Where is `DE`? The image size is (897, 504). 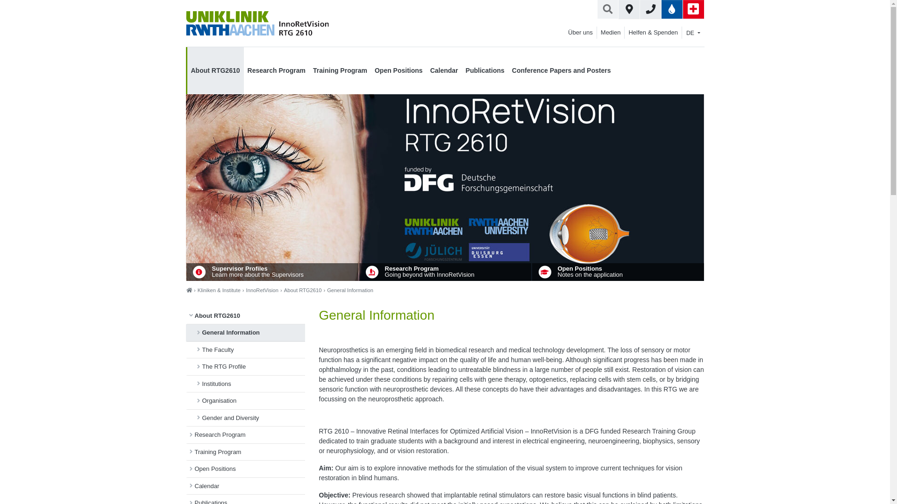
DE is located at coordinates (693, 33).